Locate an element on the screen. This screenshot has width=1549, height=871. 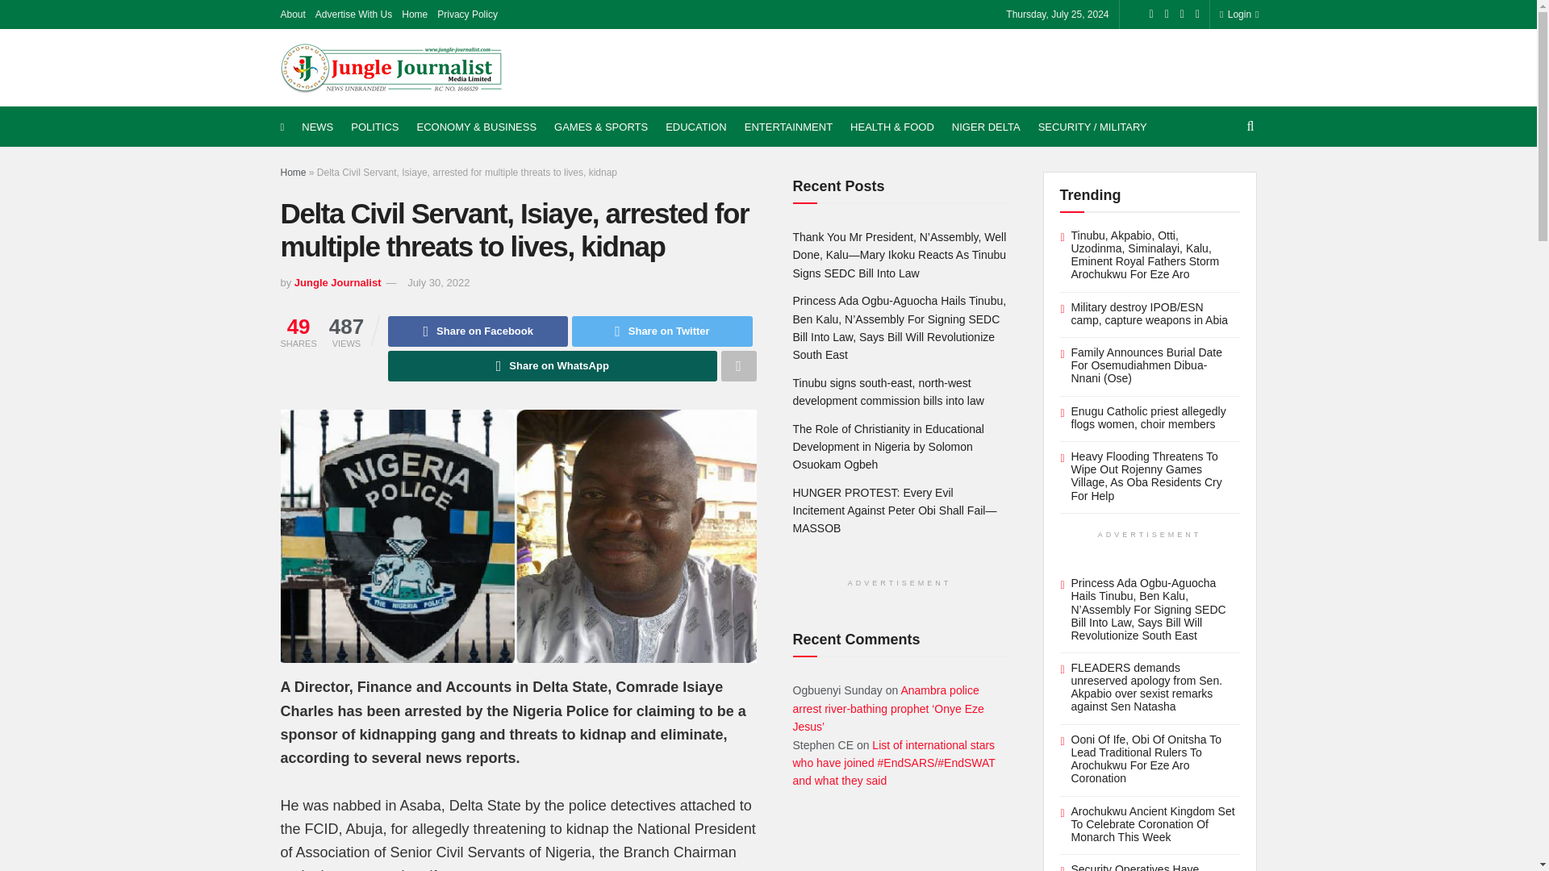
ENTERTAINMENT is located at coordinates (789, 127).